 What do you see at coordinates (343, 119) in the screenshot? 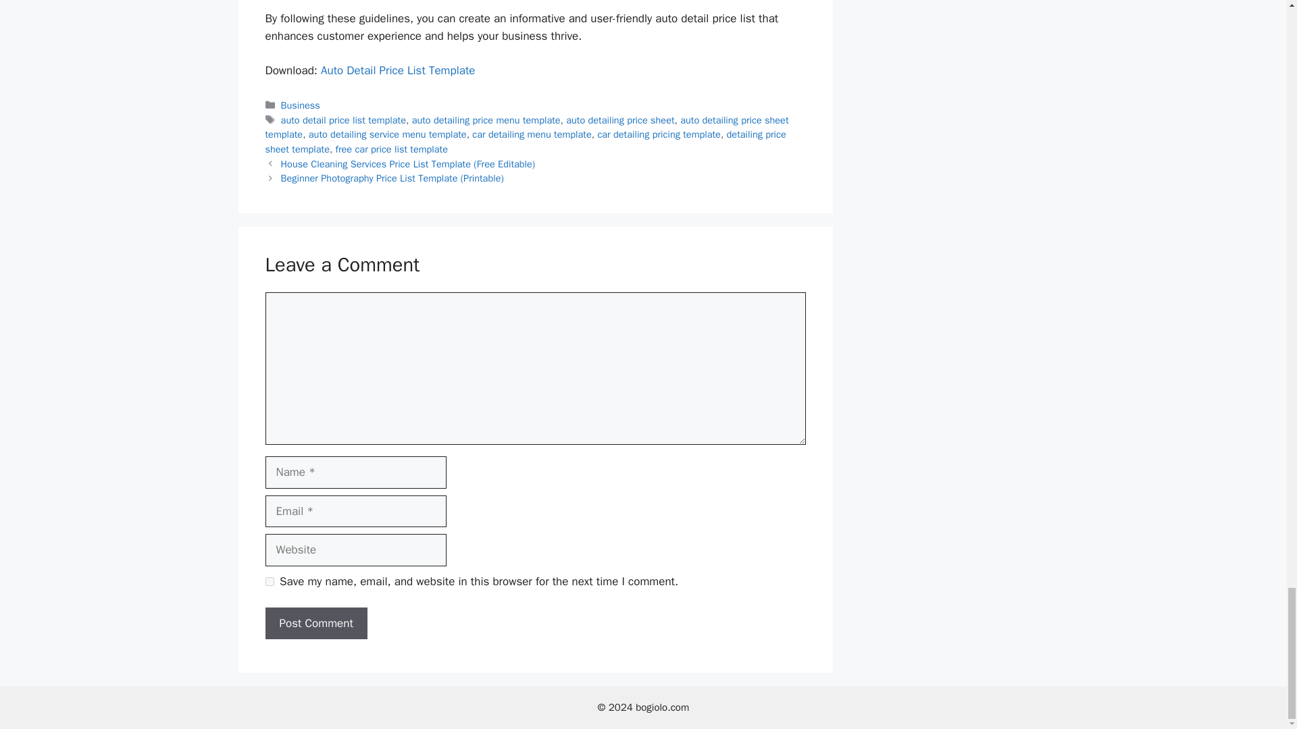
I see `auto detail price list template` at bounding box center [343, 119].